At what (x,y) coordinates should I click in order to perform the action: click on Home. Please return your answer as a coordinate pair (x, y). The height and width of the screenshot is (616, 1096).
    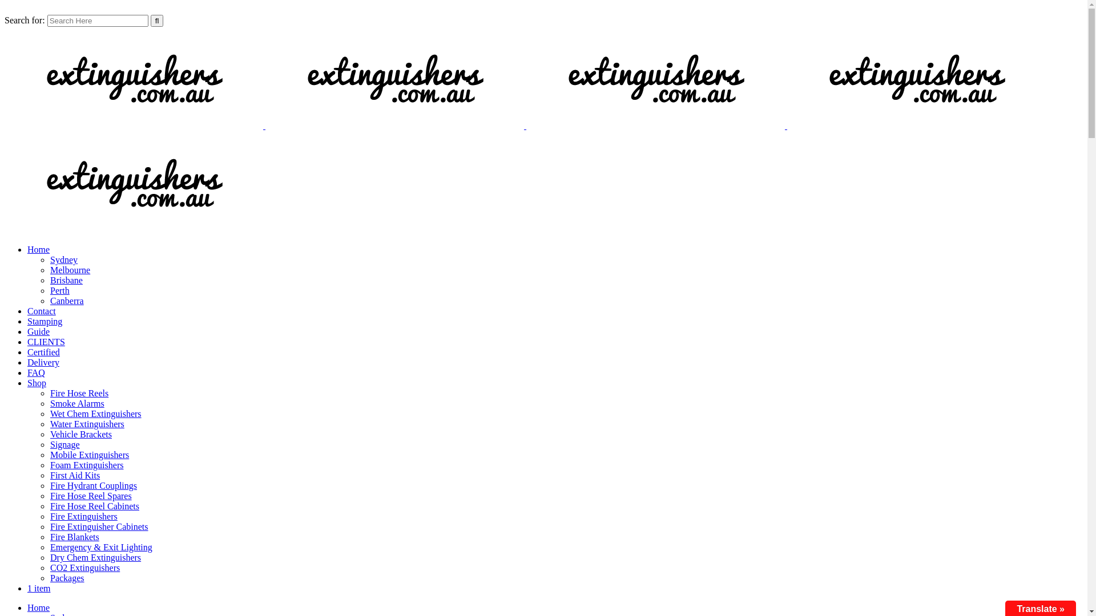
    Looking at the image, I should click on (39, 250).